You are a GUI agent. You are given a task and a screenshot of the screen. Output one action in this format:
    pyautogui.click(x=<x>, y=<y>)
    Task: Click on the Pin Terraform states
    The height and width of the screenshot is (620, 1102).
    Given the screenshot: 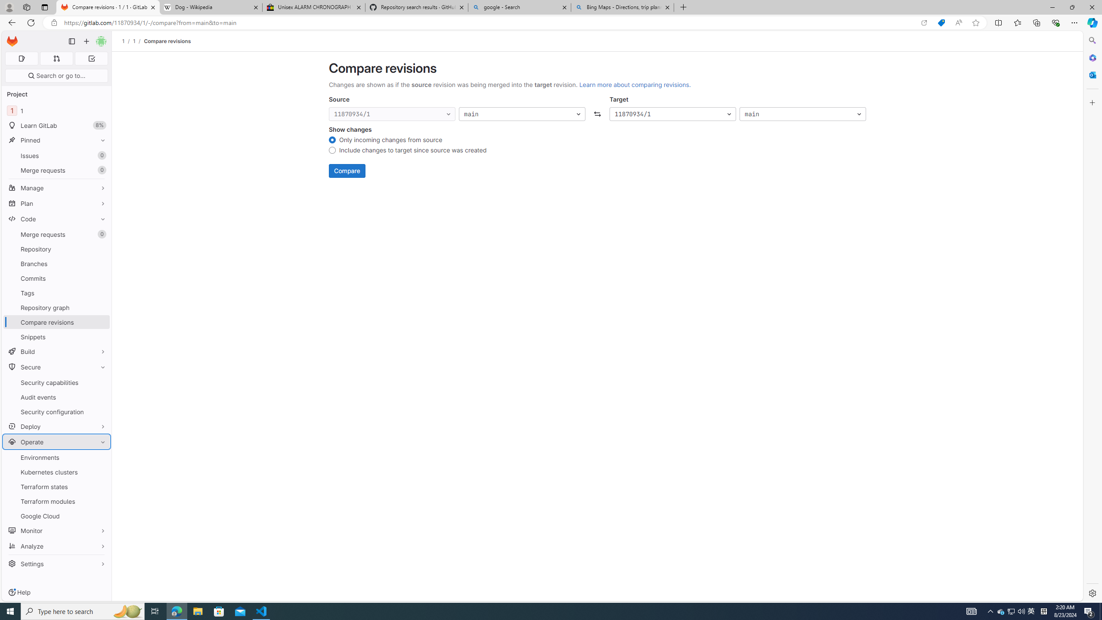 What is the action you would take?
    pyautogui.click(x=101, y=487)
    